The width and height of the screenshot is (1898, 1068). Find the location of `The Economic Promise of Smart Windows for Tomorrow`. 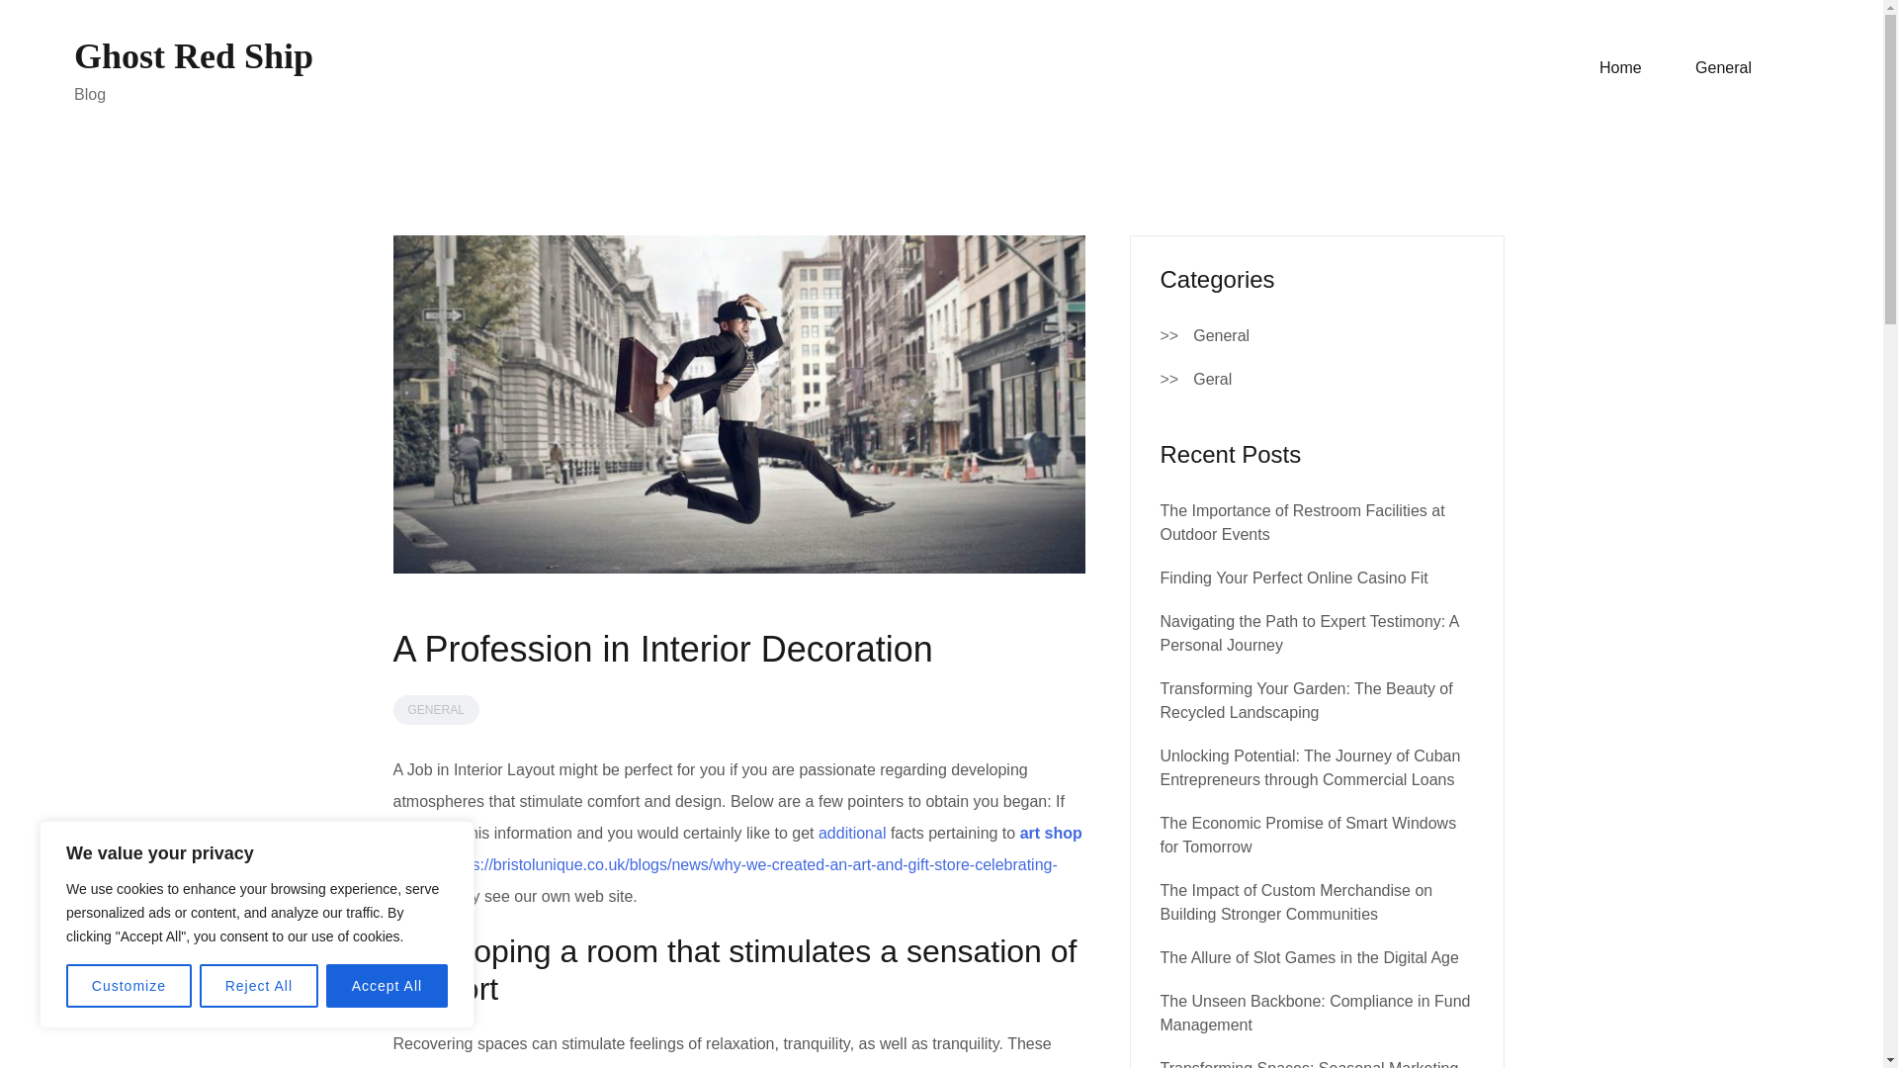

The Economic Promise of Smart Windows for Tomorrow is located at coordinates (1309, 835).